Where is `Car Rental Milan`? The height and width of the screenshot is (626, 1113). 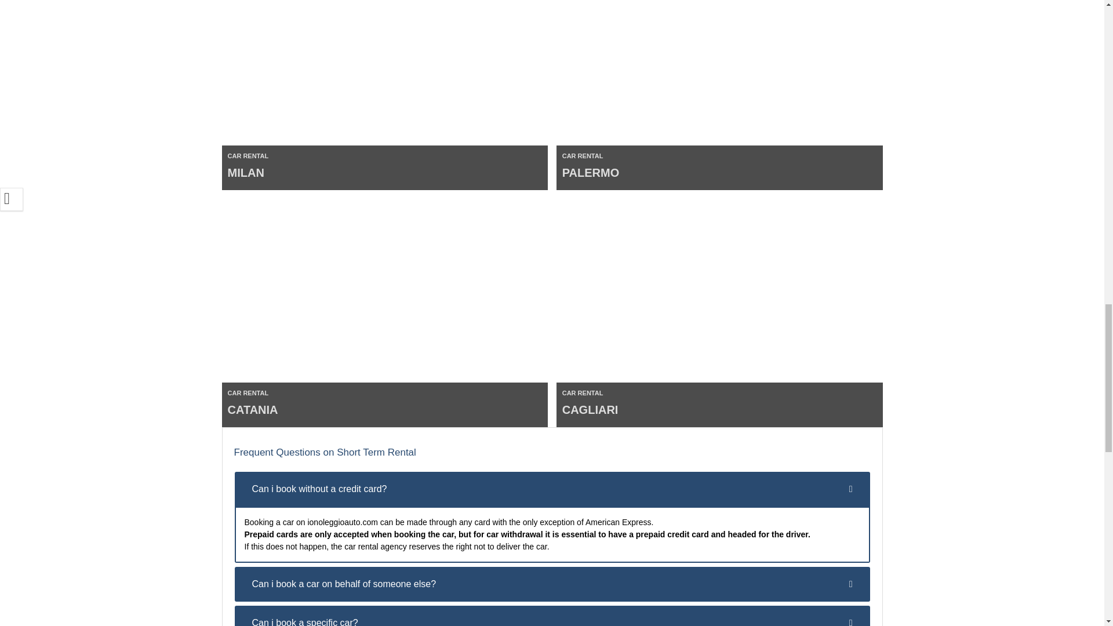
Car Rental Milan is located at coordinates (384, 95).